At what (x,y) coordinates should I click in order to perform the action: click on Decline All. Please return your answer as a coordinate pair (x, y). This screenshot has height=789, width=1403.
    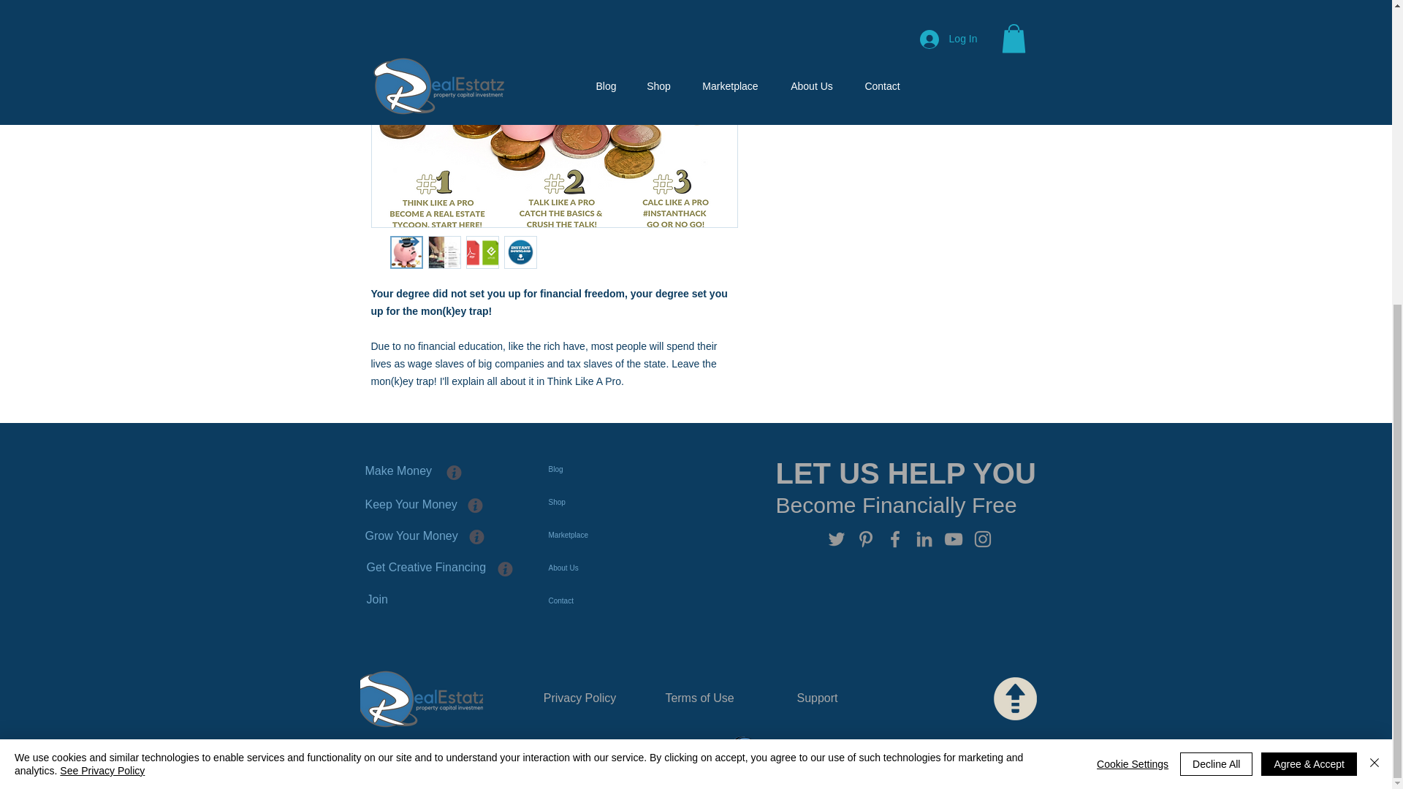
    Looking at the image, I should click on (1216, 275).